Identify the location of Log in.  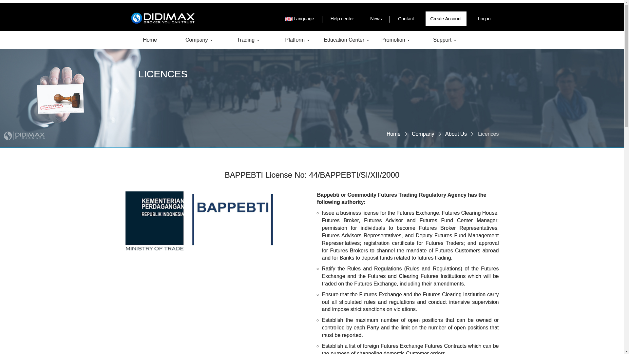
(484, 18).